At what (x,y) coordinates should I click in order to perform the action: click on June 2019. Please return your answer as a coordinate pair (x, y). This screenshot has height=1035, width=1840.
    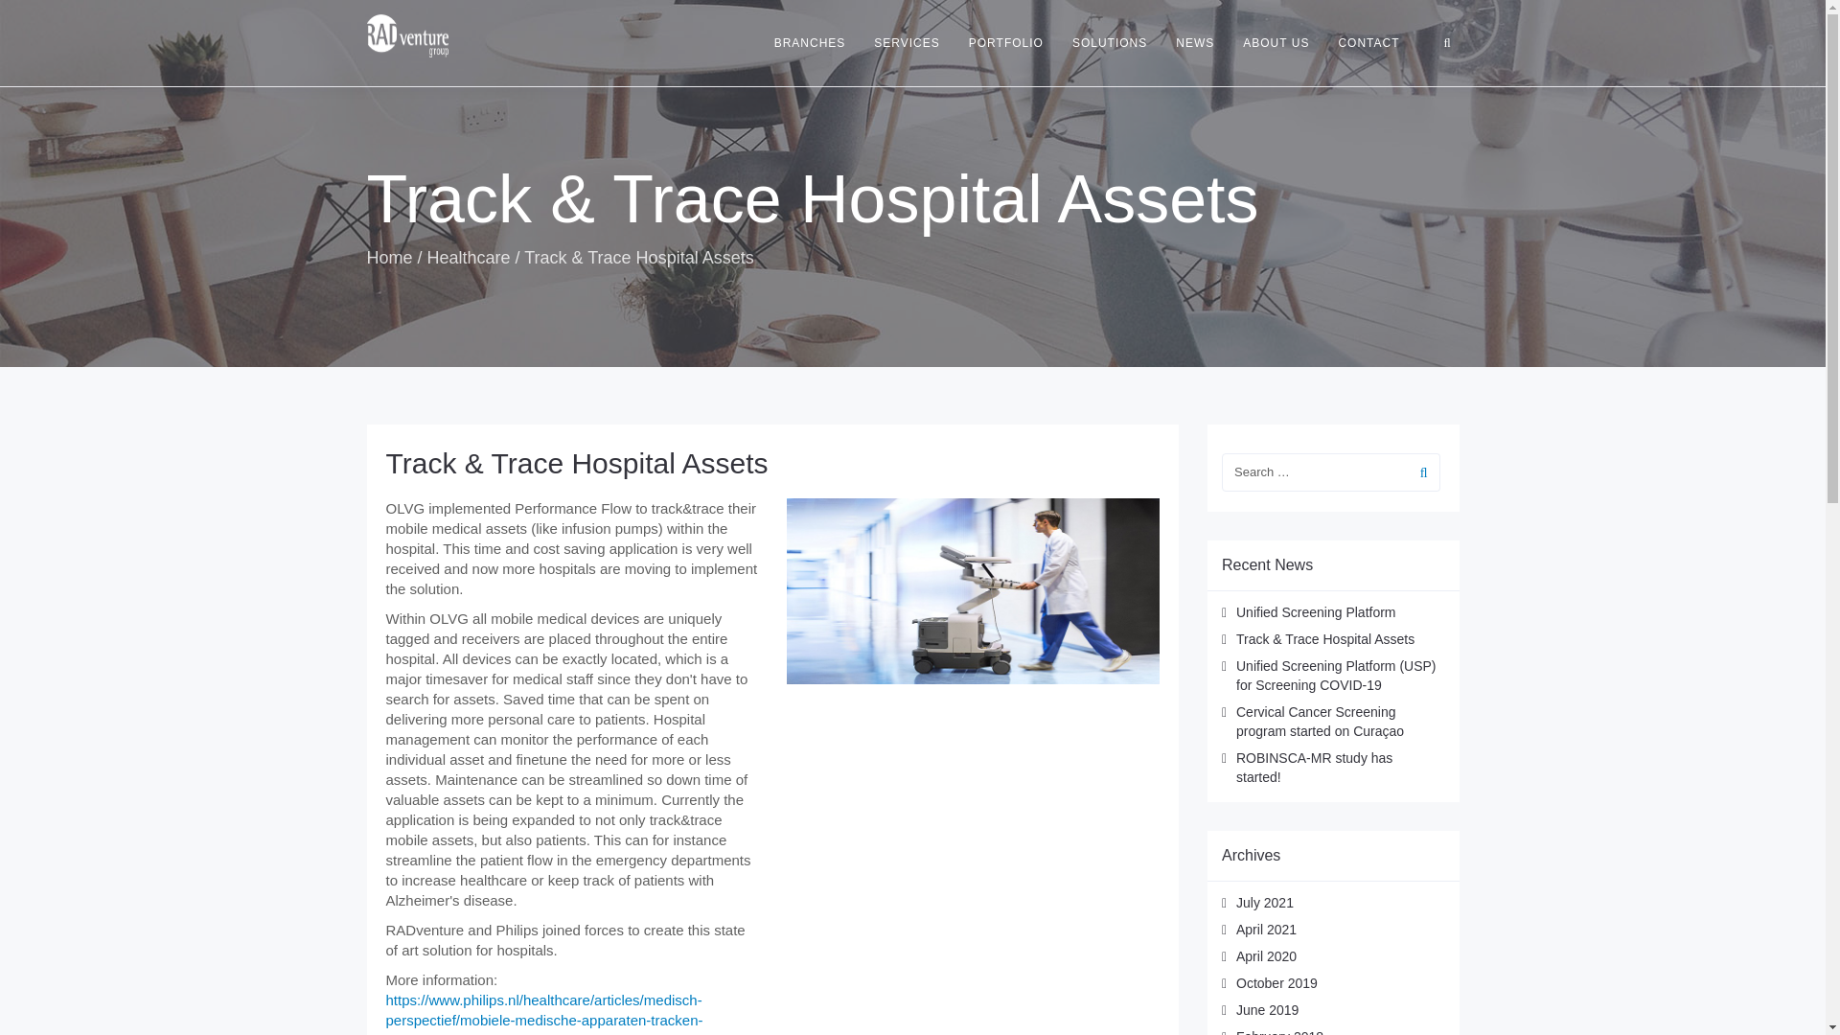
    Looking at the image, I should click on (1267, 1010).